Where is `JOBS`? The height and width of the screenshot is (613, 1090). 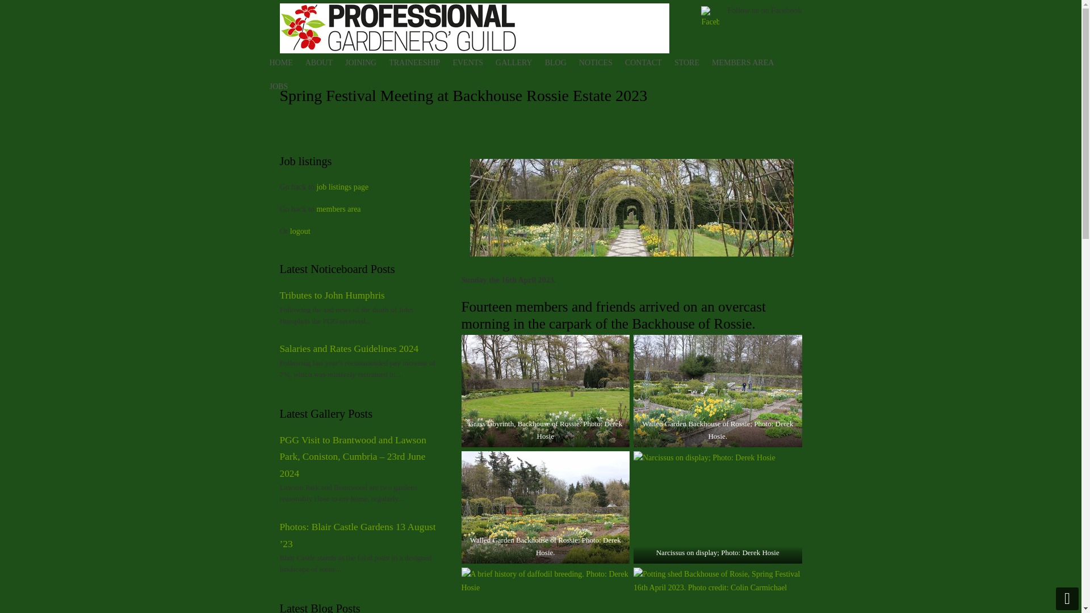
JOBS is located at coordinates (283, 86).